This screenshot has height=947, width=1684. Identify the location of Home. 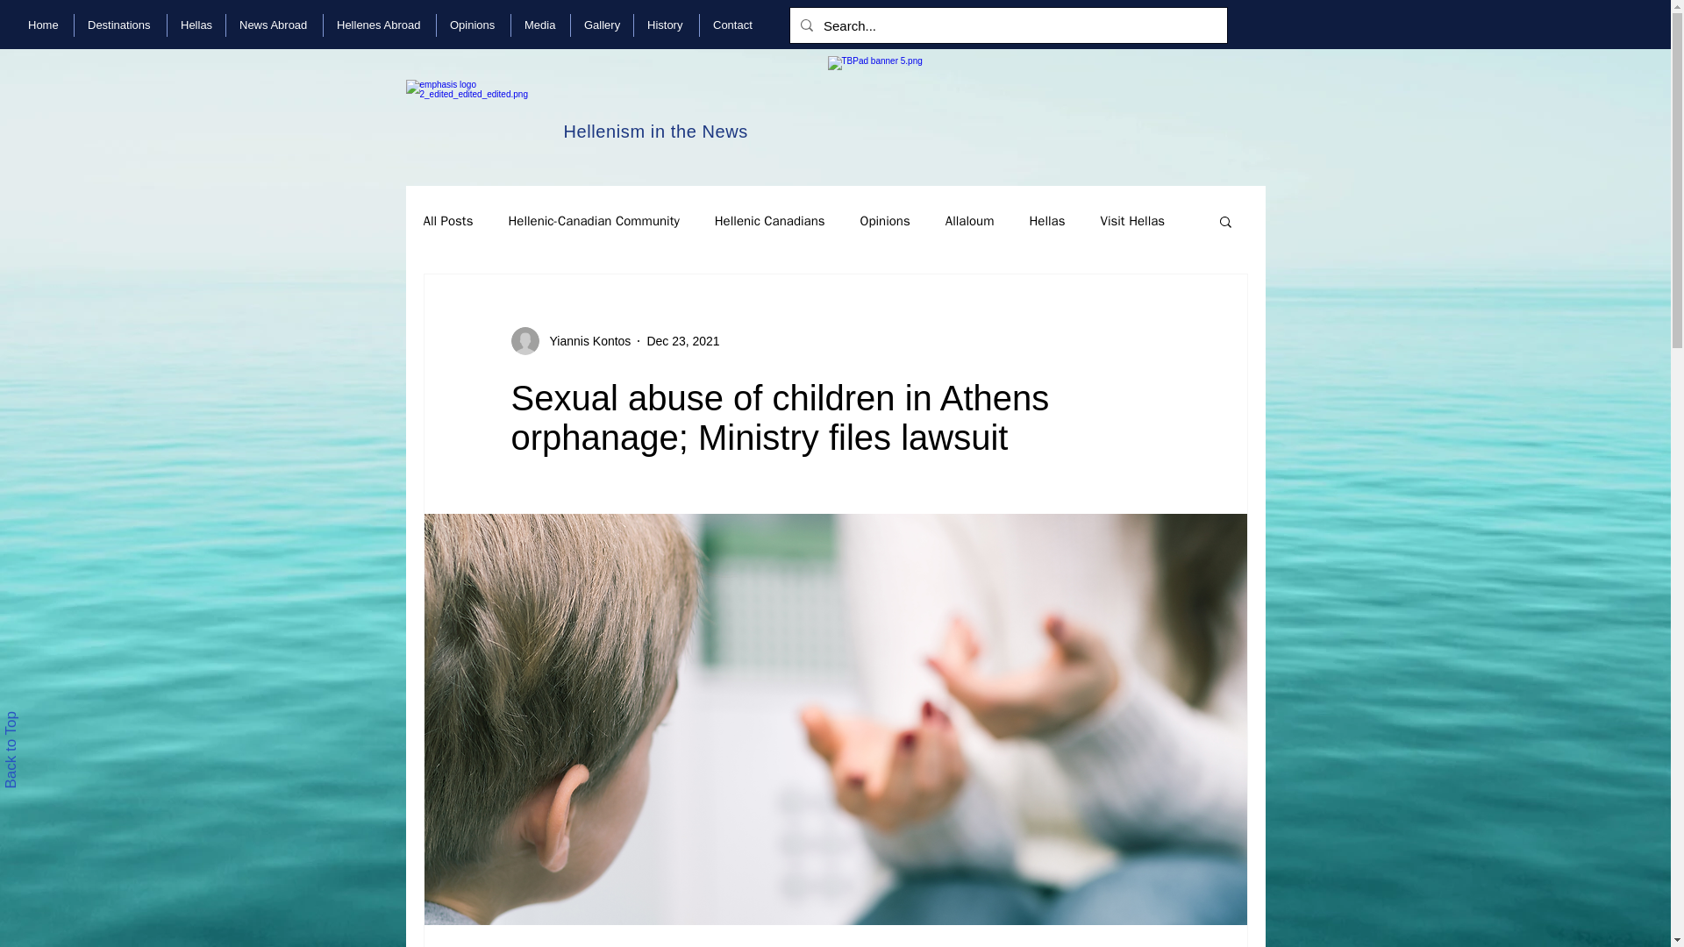
(44, 25).